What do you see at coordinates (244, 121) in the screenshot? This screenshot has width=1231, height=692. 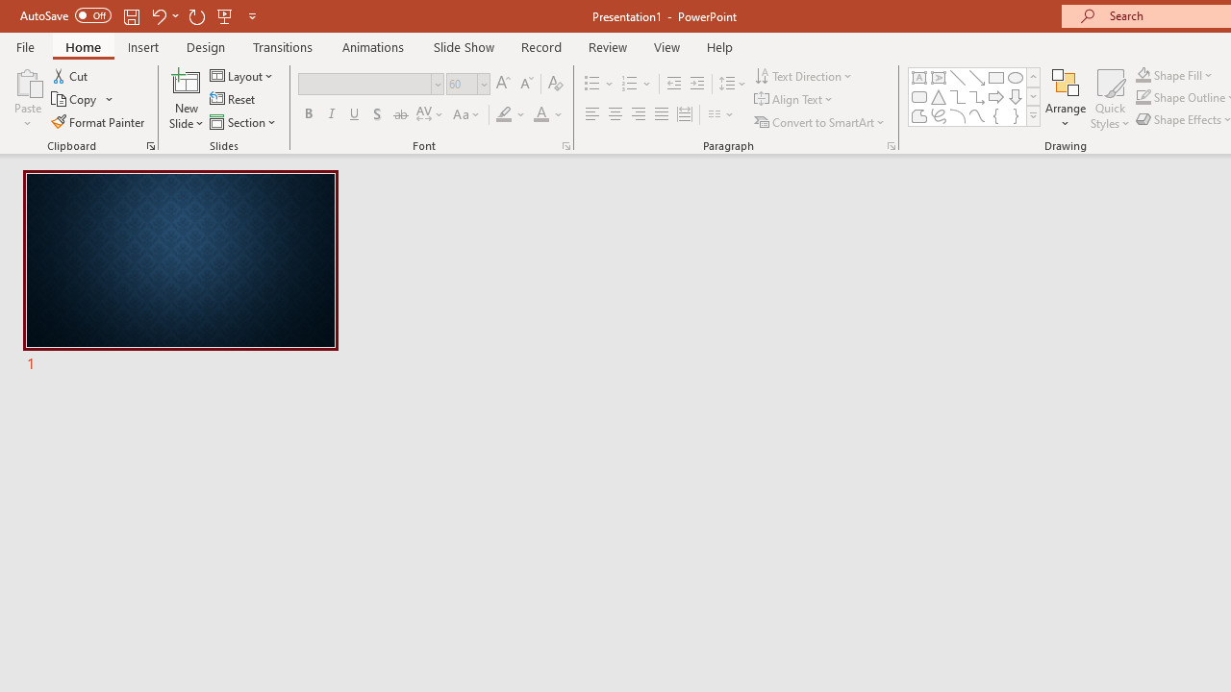 I see `Section` at bounding box center [244, 121].